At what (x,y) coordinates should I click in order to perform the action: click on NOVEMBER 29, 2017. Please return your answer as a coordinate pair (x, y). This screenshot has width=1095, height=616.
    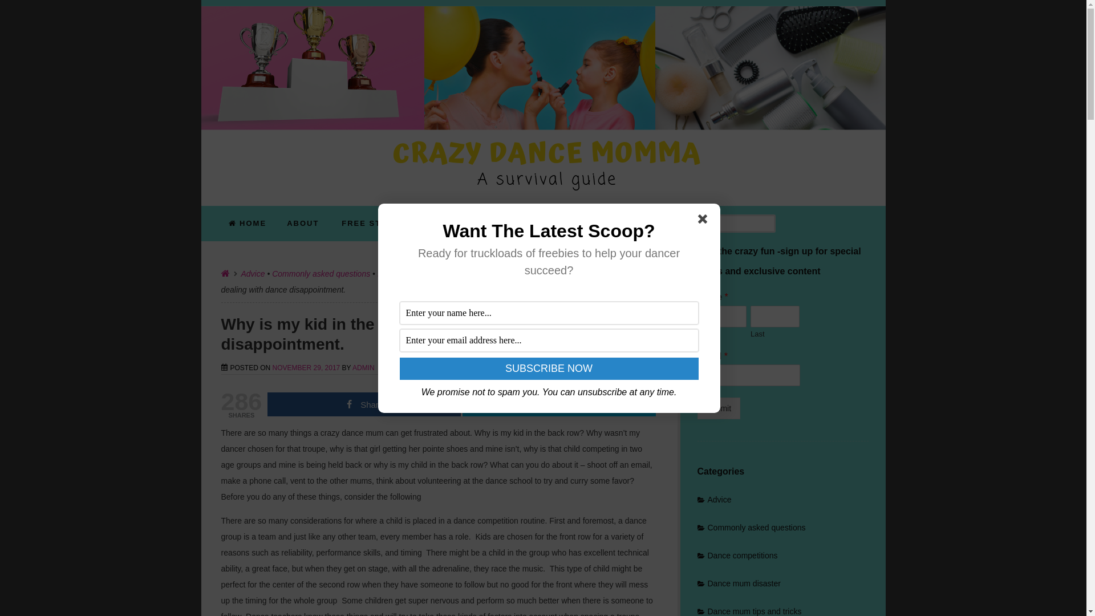
    Looking at the image, I should click on (307, 368).